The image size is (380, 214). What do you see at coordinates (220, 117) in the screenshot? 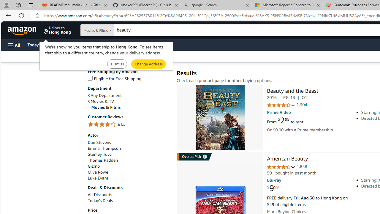
I see `Beauty and the Beast` at bounding box center [220, 117].